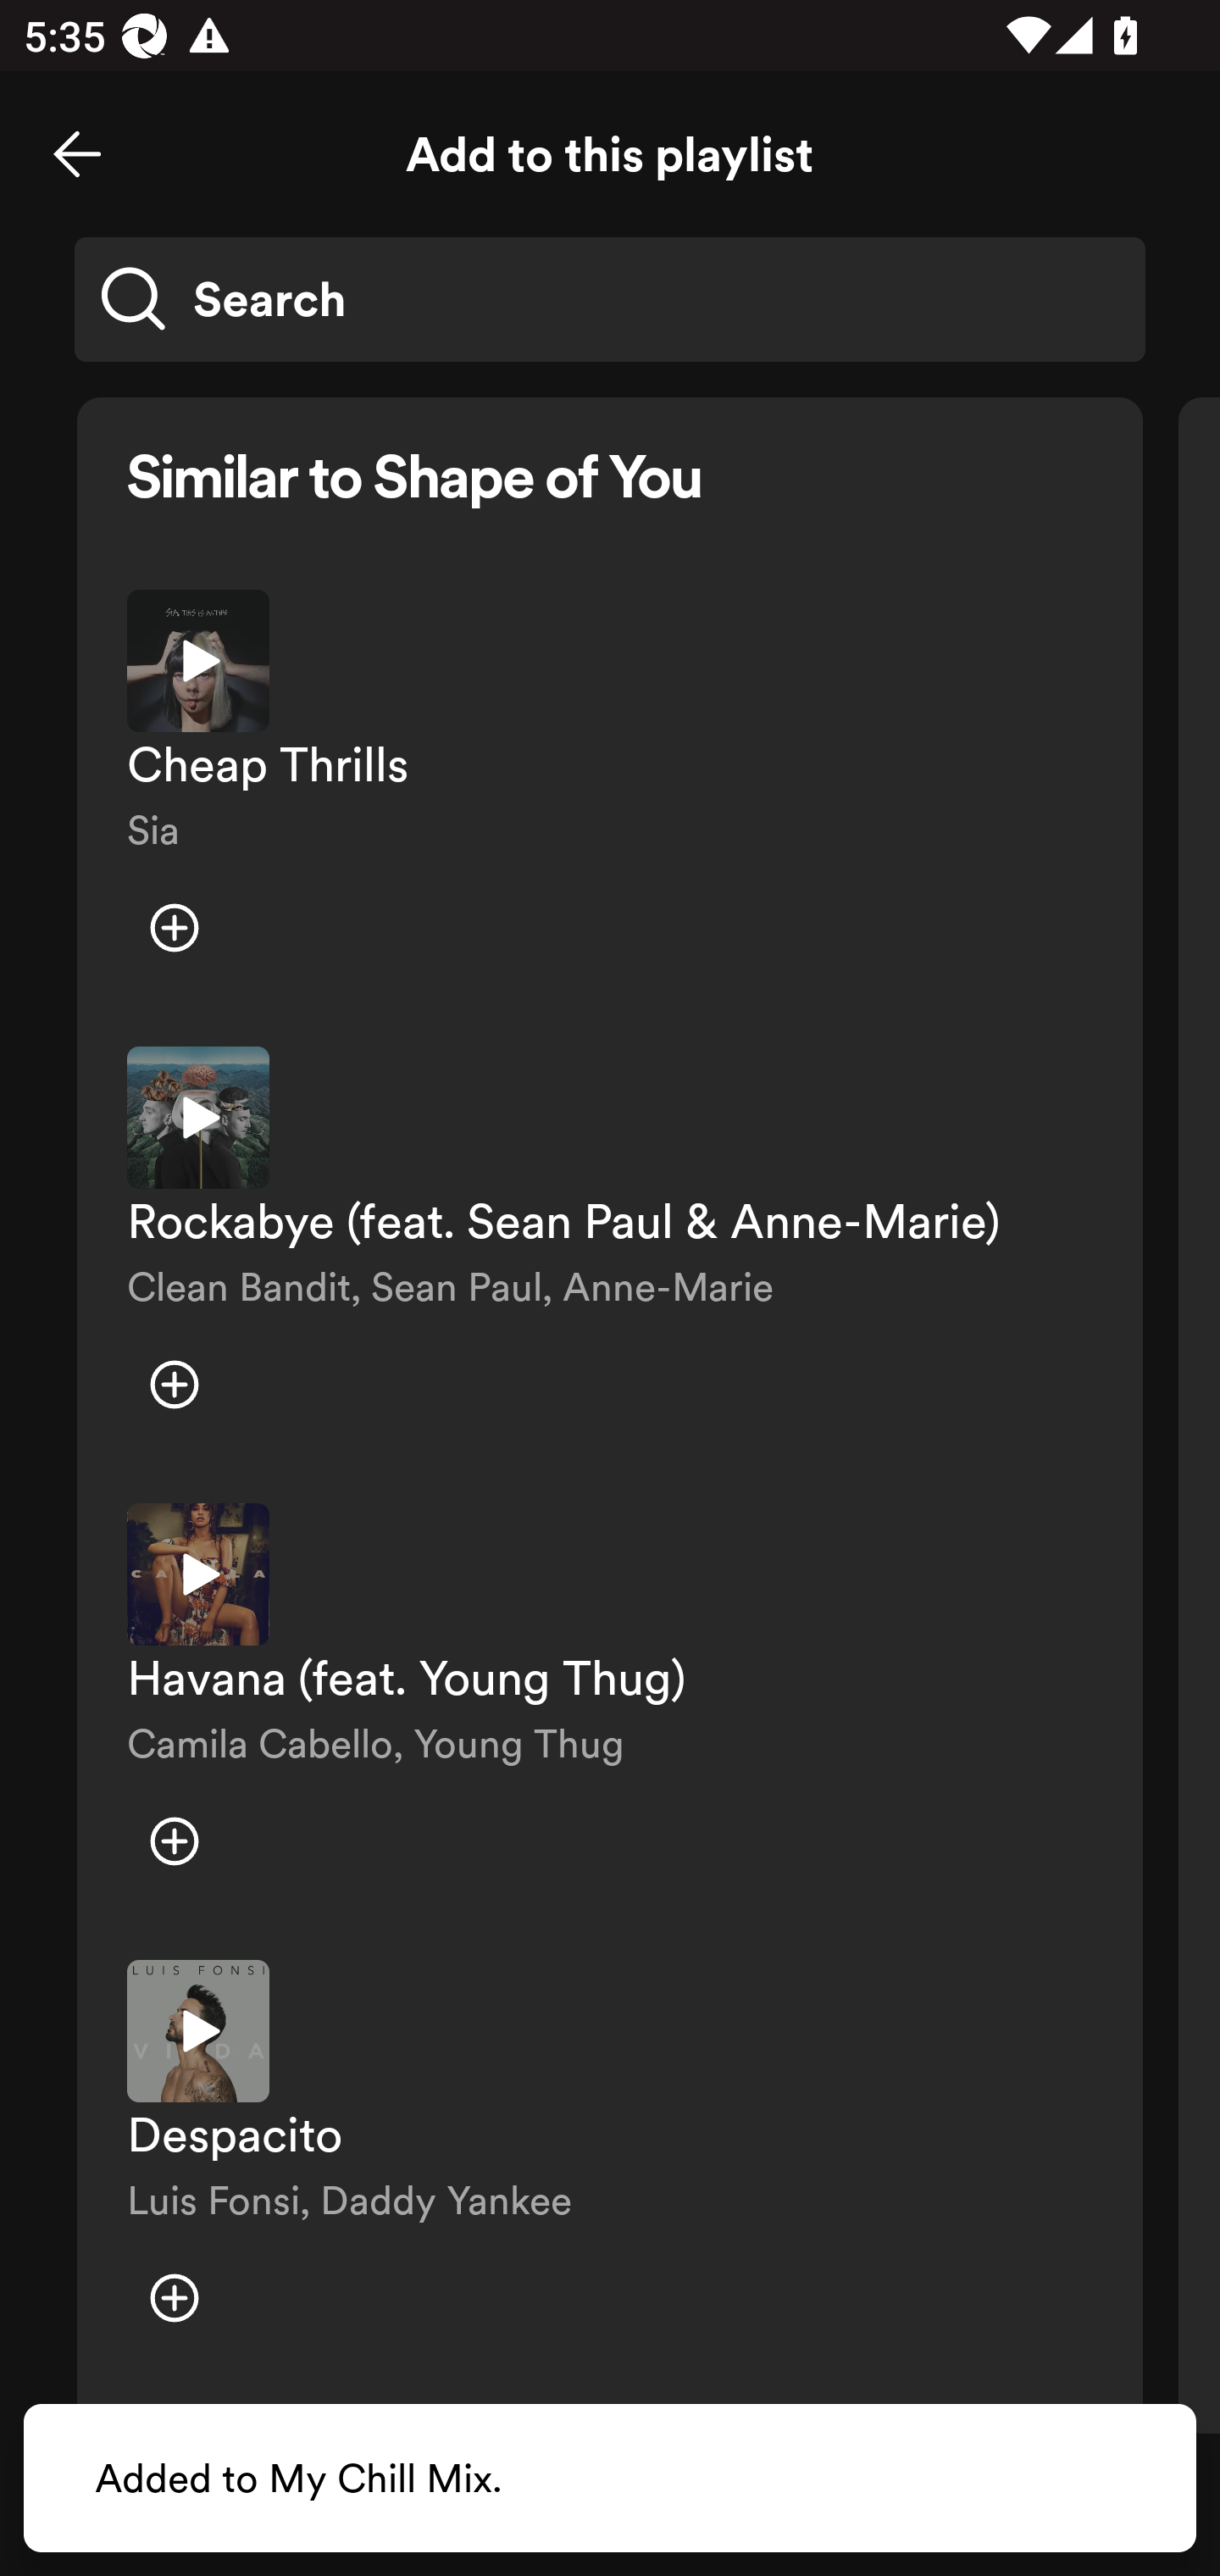 This screenshot has height=2576, width=1220. Describe the element at coordinates (77, 154) in the screenshot. I see `Close` at that location.